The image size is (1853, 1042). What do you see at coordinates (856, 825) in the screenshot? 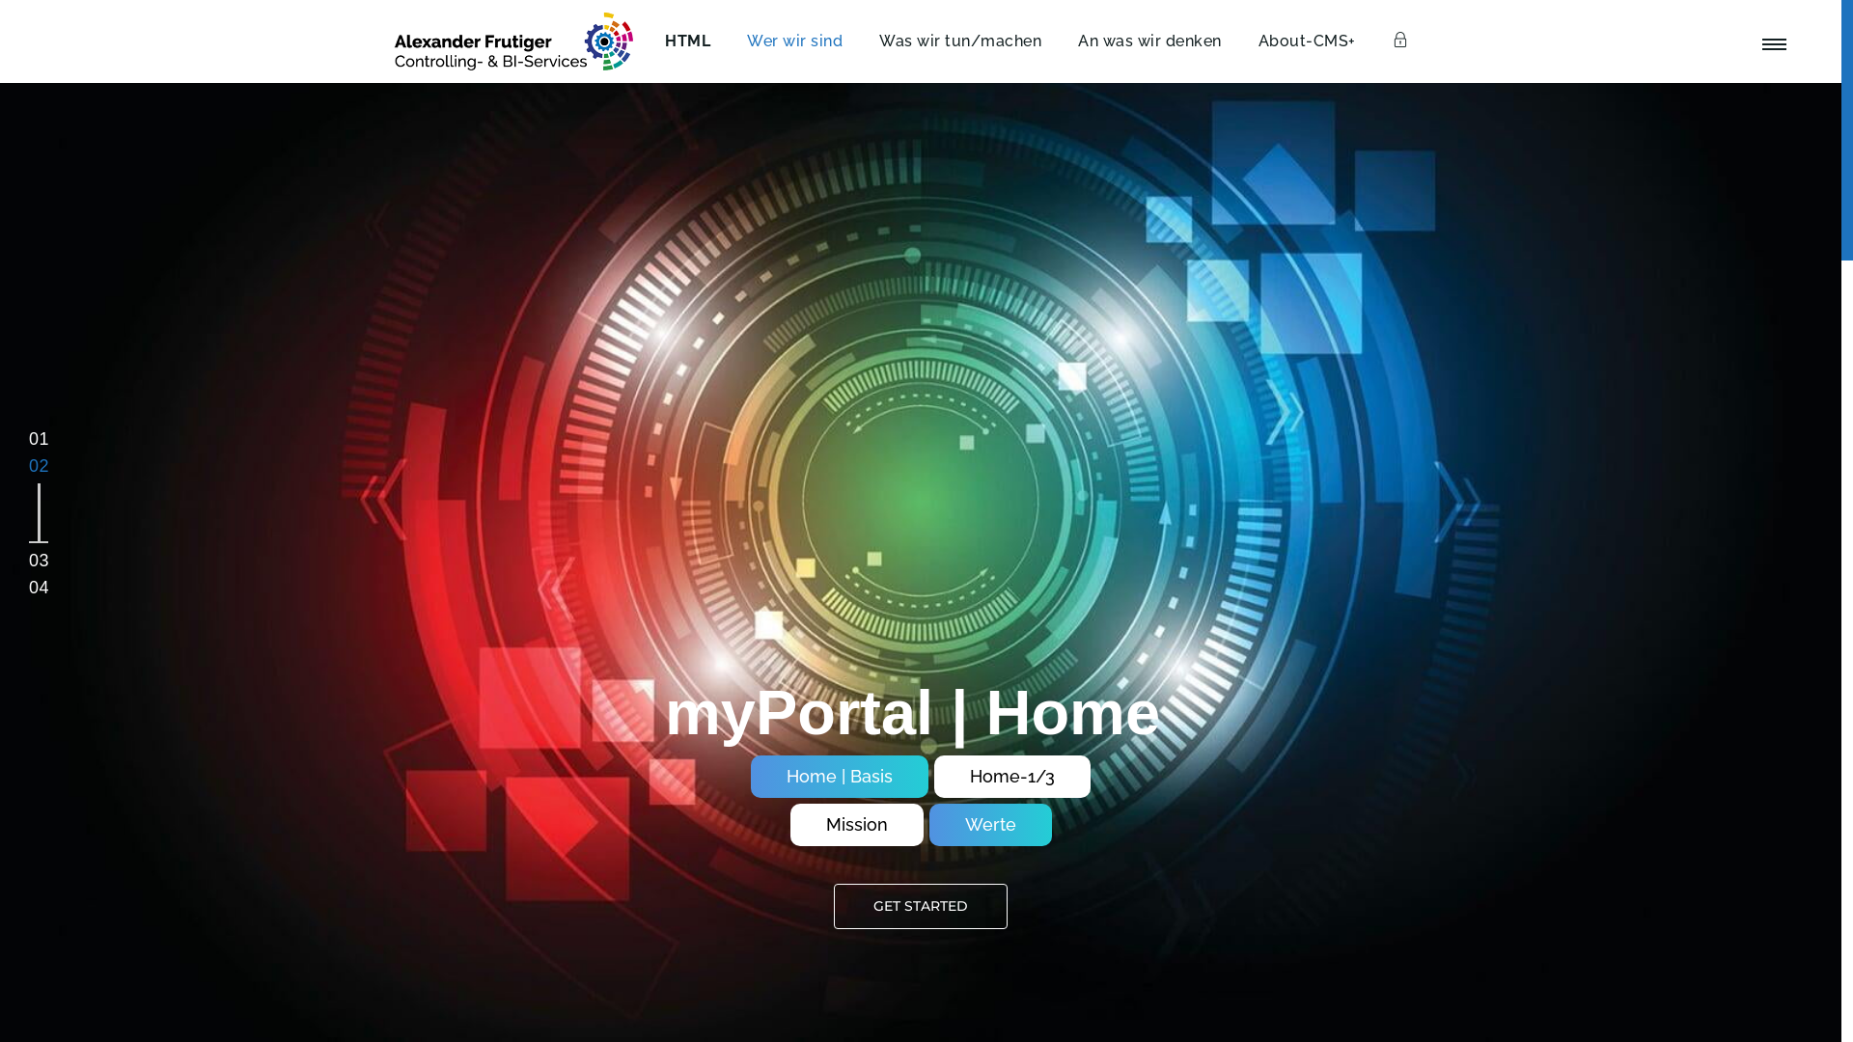
I see `Mission` at bounding box center [856, 825].